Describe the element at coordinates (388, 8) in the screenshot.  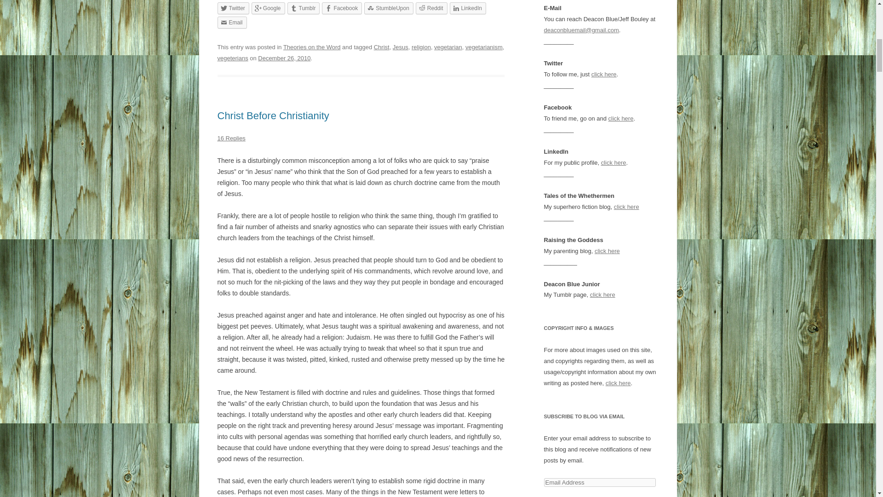
I see `StumbleUpon` at that location.